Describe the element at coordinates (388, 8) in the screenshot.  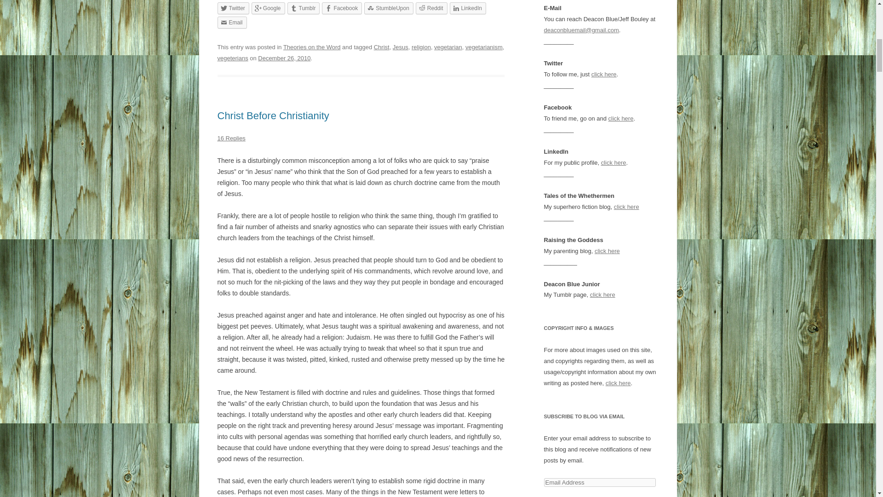
I see `StumbleUpon` at that location.